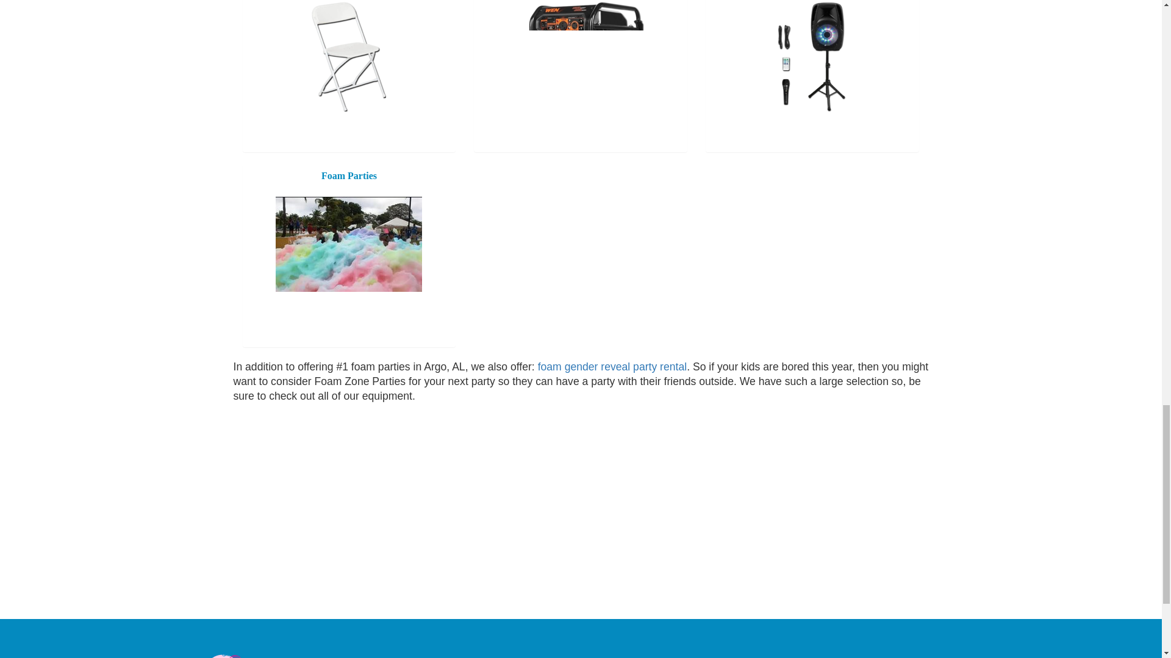 Image resolution: width=1171 pixels, height=658 pixels. What do you see at coordinates (612, 367) in the screenshot?
I see `foam gender reveal party rental` at bounding box center [612, 367].